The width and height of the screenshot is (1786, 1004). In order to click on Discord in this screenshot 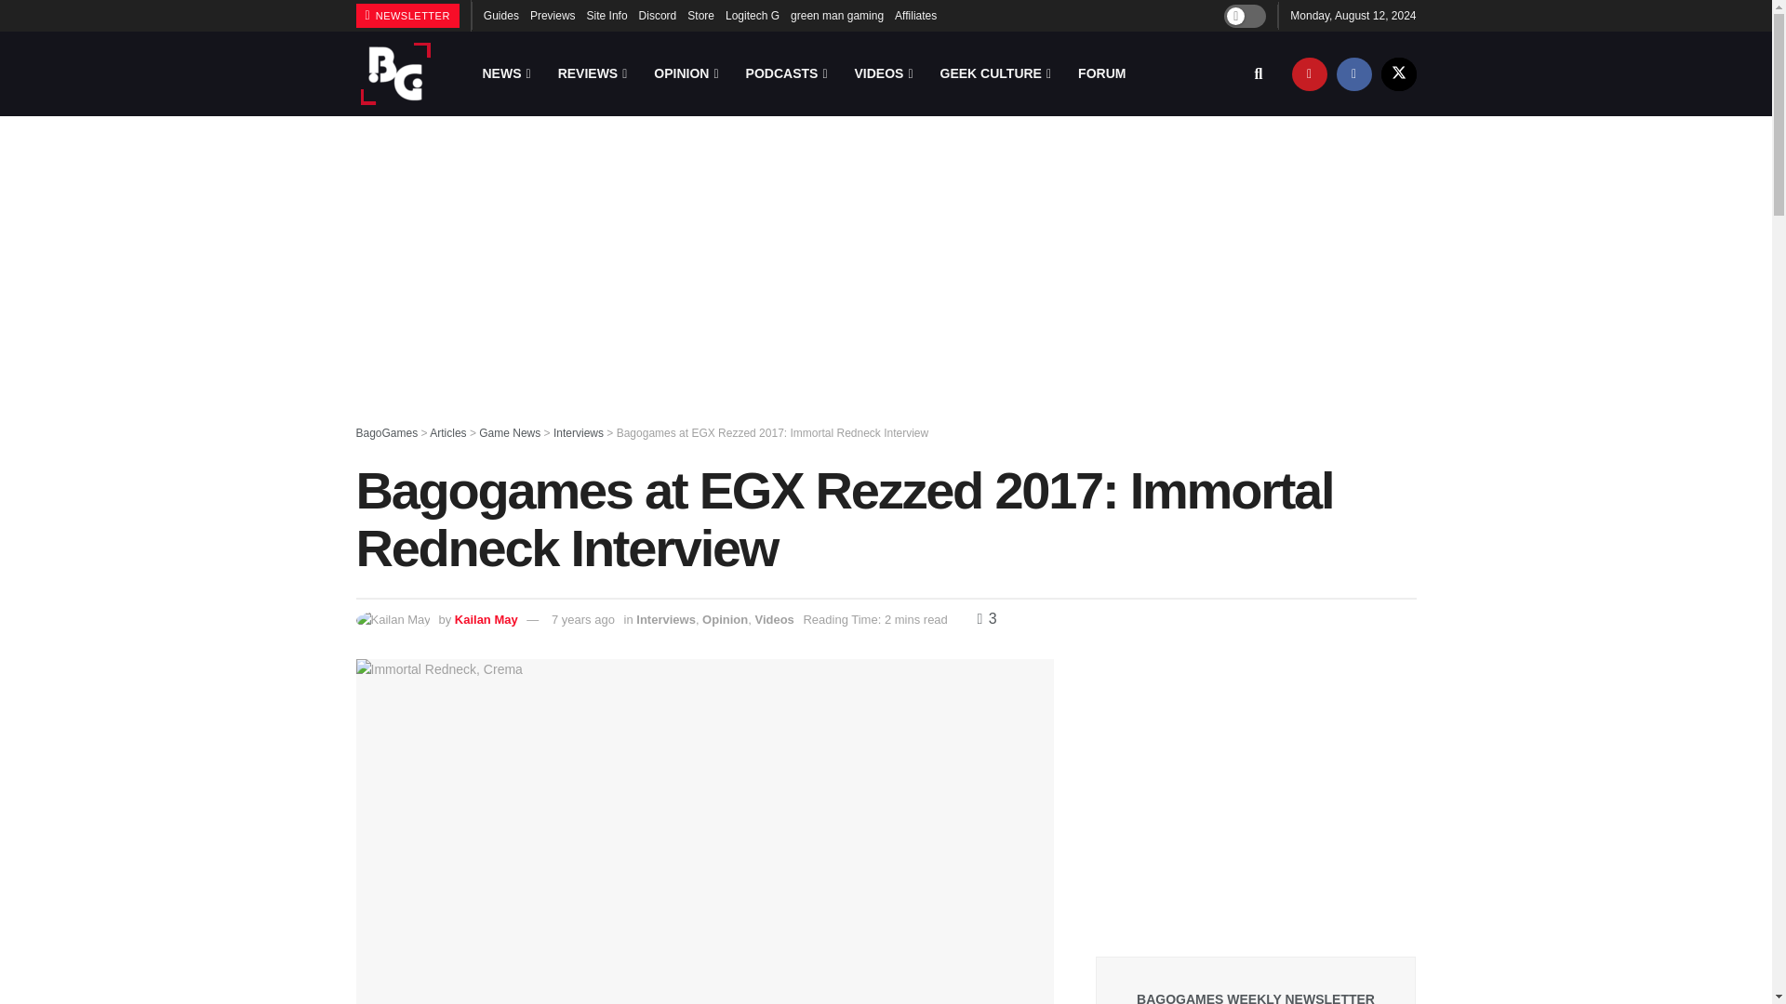, I will do `click(658, 15)`.